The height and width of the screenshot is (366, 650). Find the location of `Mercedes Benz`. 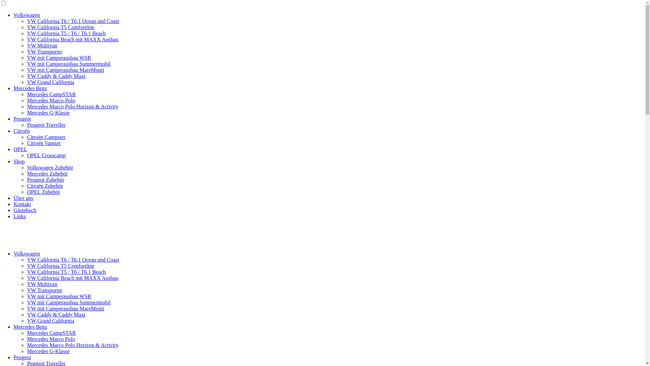

Mercedes Benz is located at coordinates (30, 327).